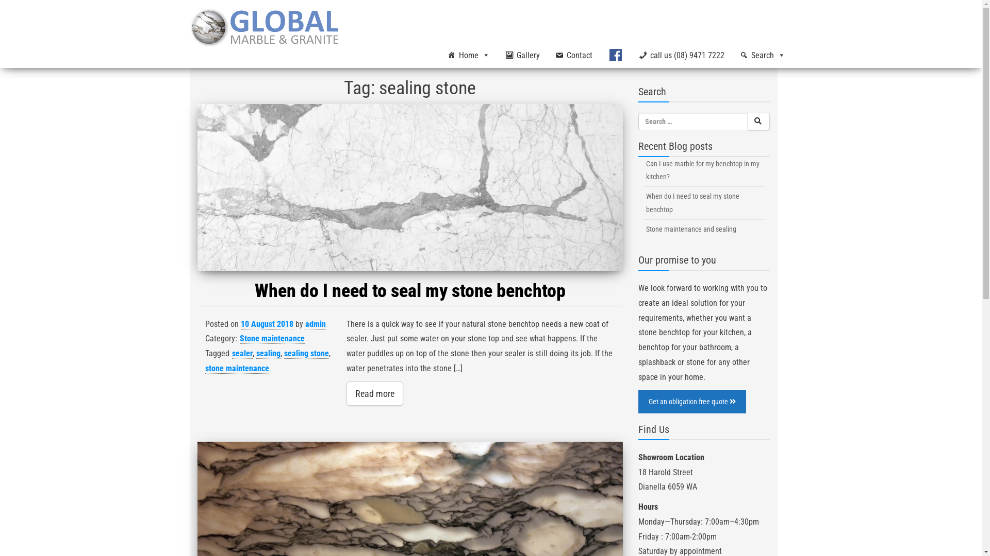  Describe the element at coordinates (237, 369) in the screenshot. I see `stone maintenance` at that location.